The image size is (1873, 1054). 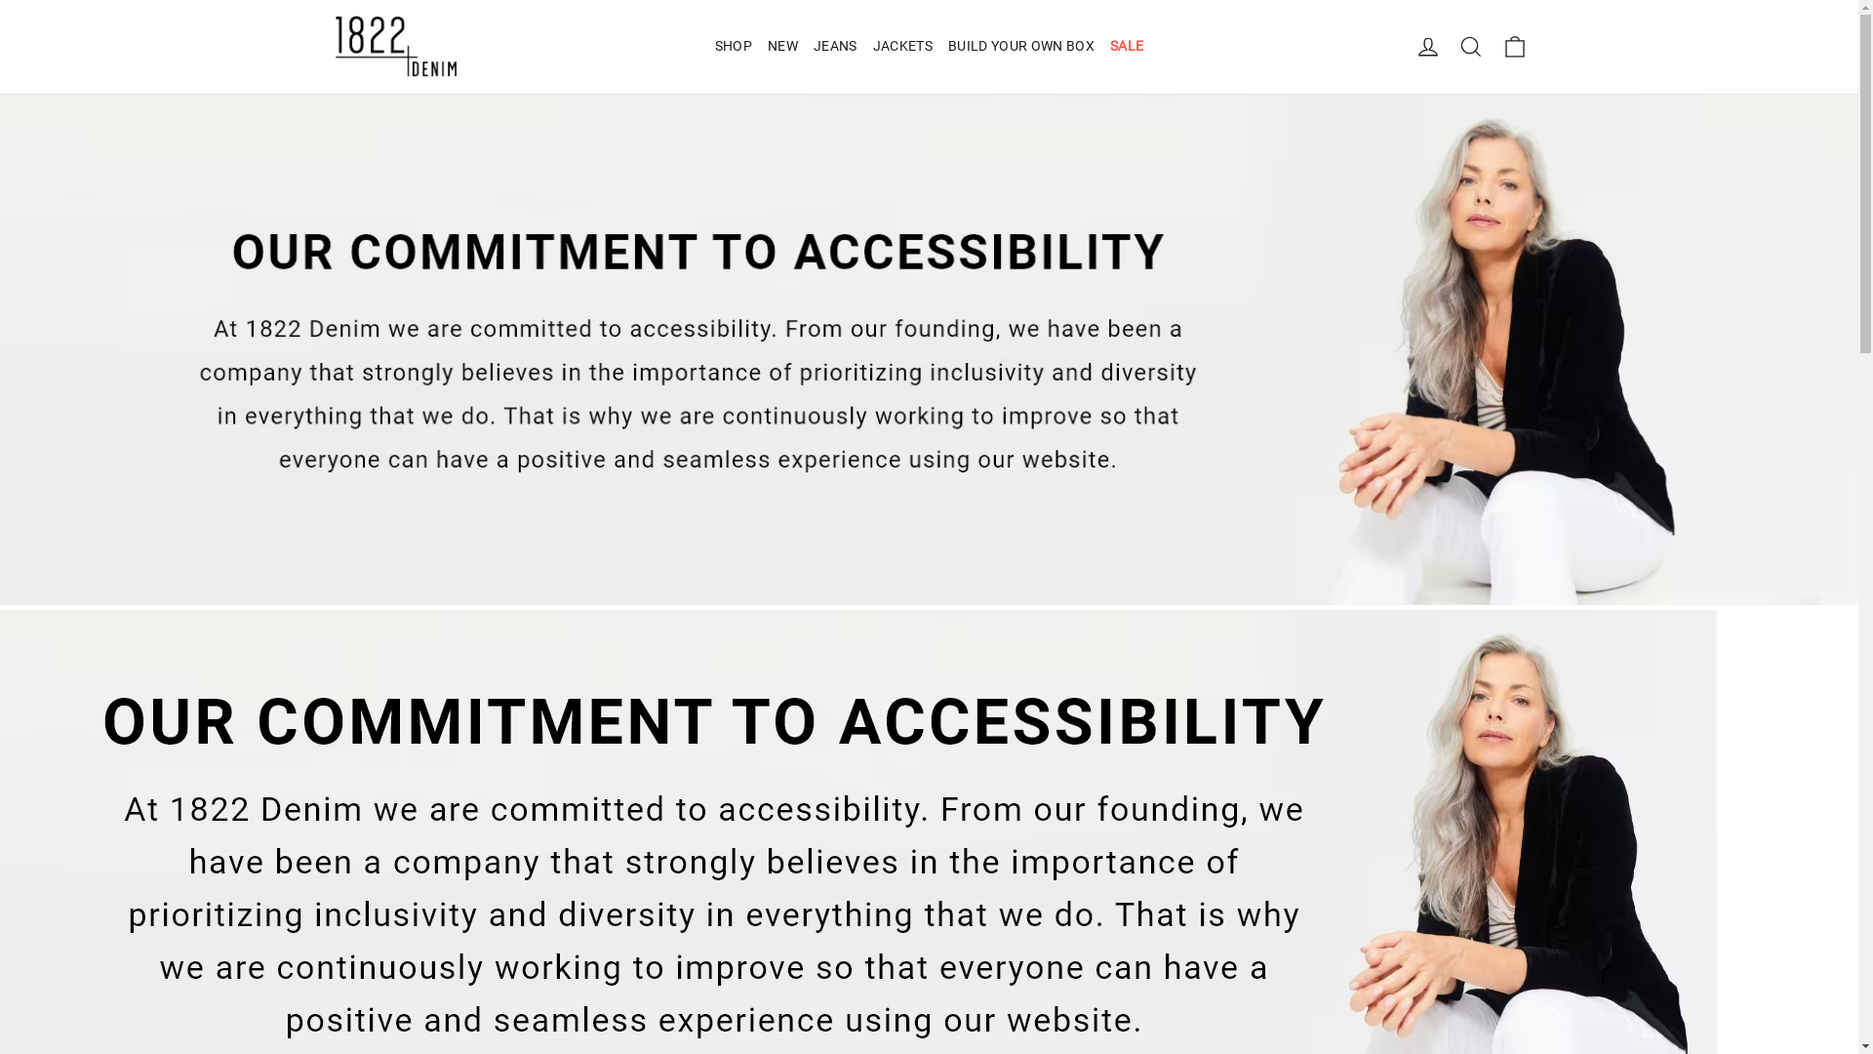 What do you see at coordinates (1021, 47) in the screenshot?
I see `BUILD YOUR OWN BOX` at bounding box center [1021, 47].